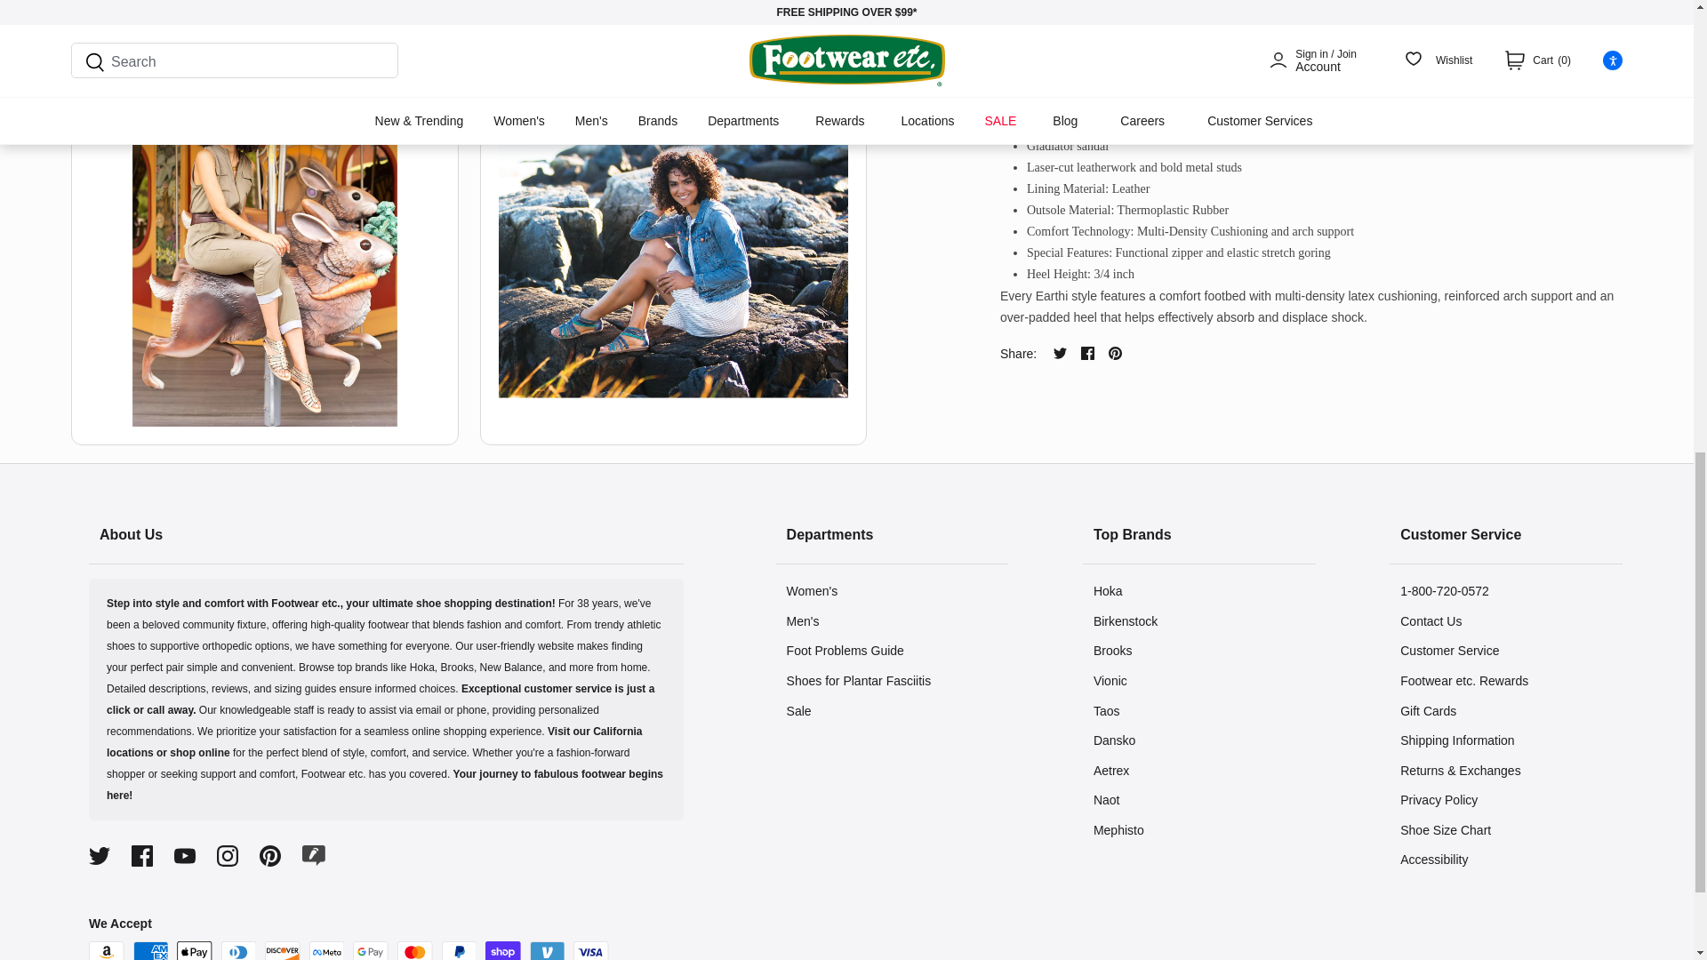 The height and width of the screenshot is (960, 1707). What do you see at coordinates (1115, 353) in the screenshot?
I see `Pinterest` at bounding box center [1115, 353].